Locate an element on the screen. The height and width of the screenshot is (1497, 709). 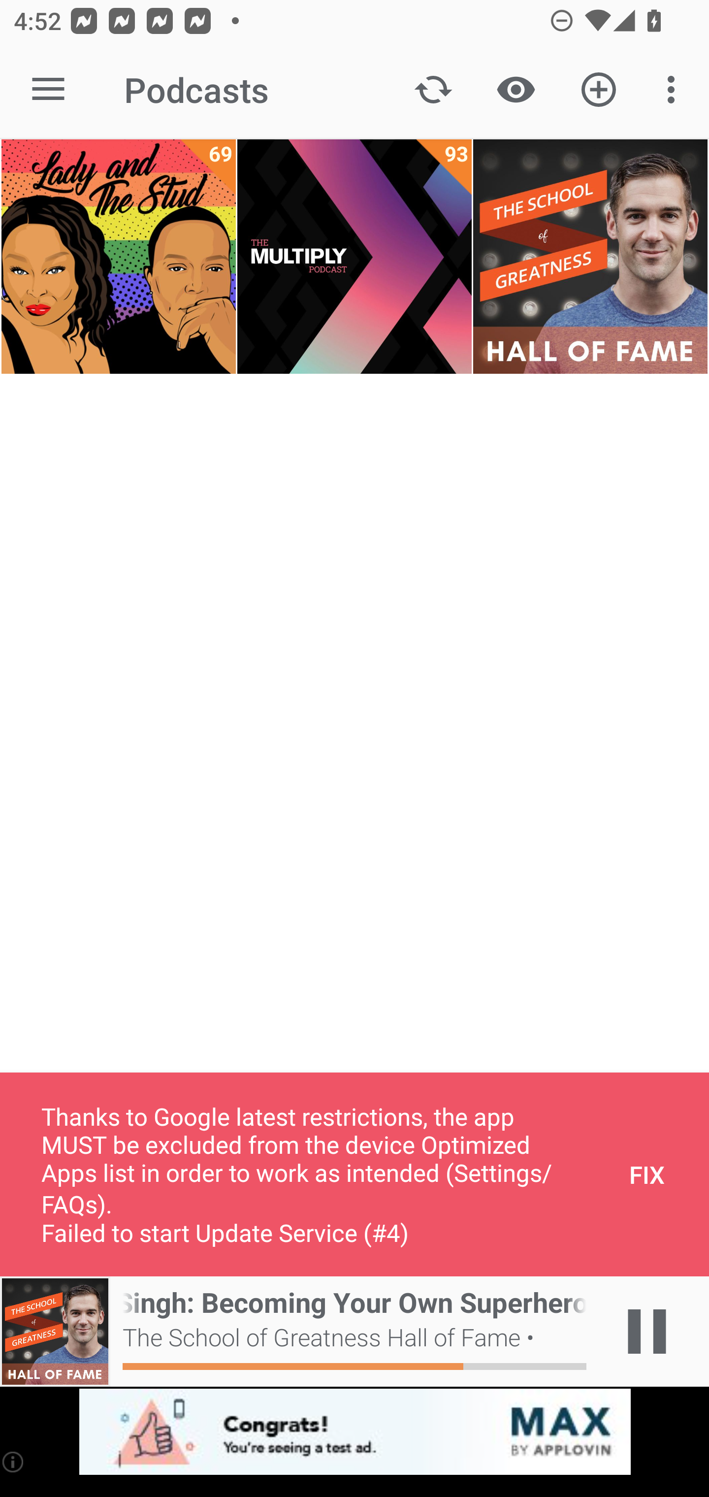
Add new Podcast is located at coordinates (599, 90).